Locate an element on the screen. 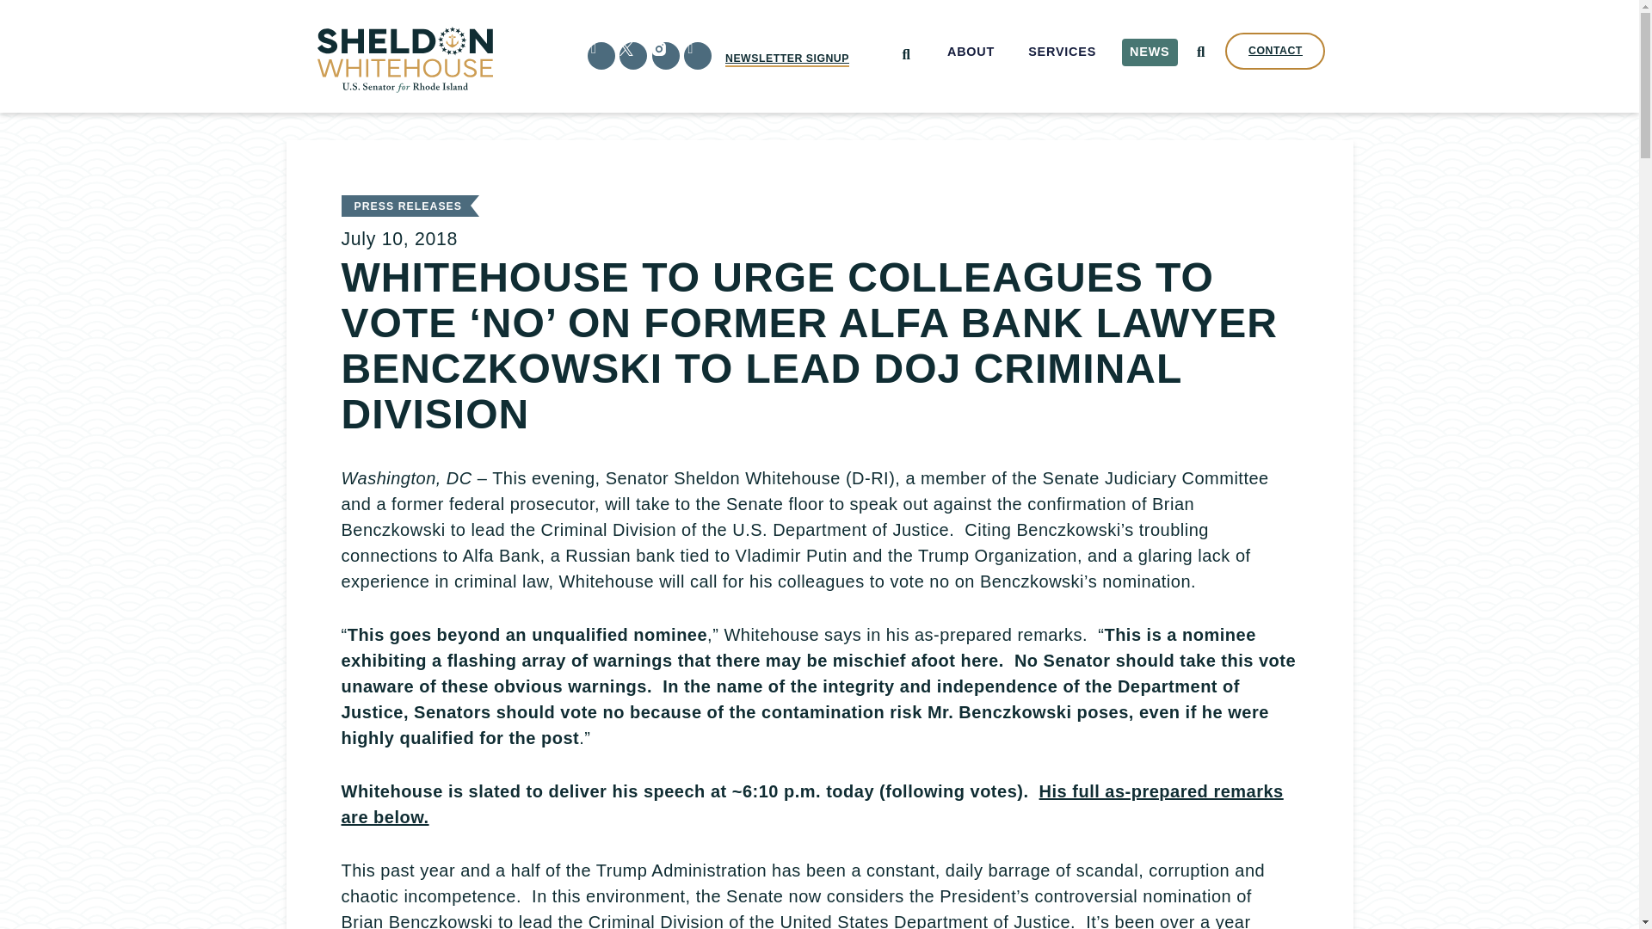 The image size is (1652, 929). ABOUT is located at coordinates (971, 52).